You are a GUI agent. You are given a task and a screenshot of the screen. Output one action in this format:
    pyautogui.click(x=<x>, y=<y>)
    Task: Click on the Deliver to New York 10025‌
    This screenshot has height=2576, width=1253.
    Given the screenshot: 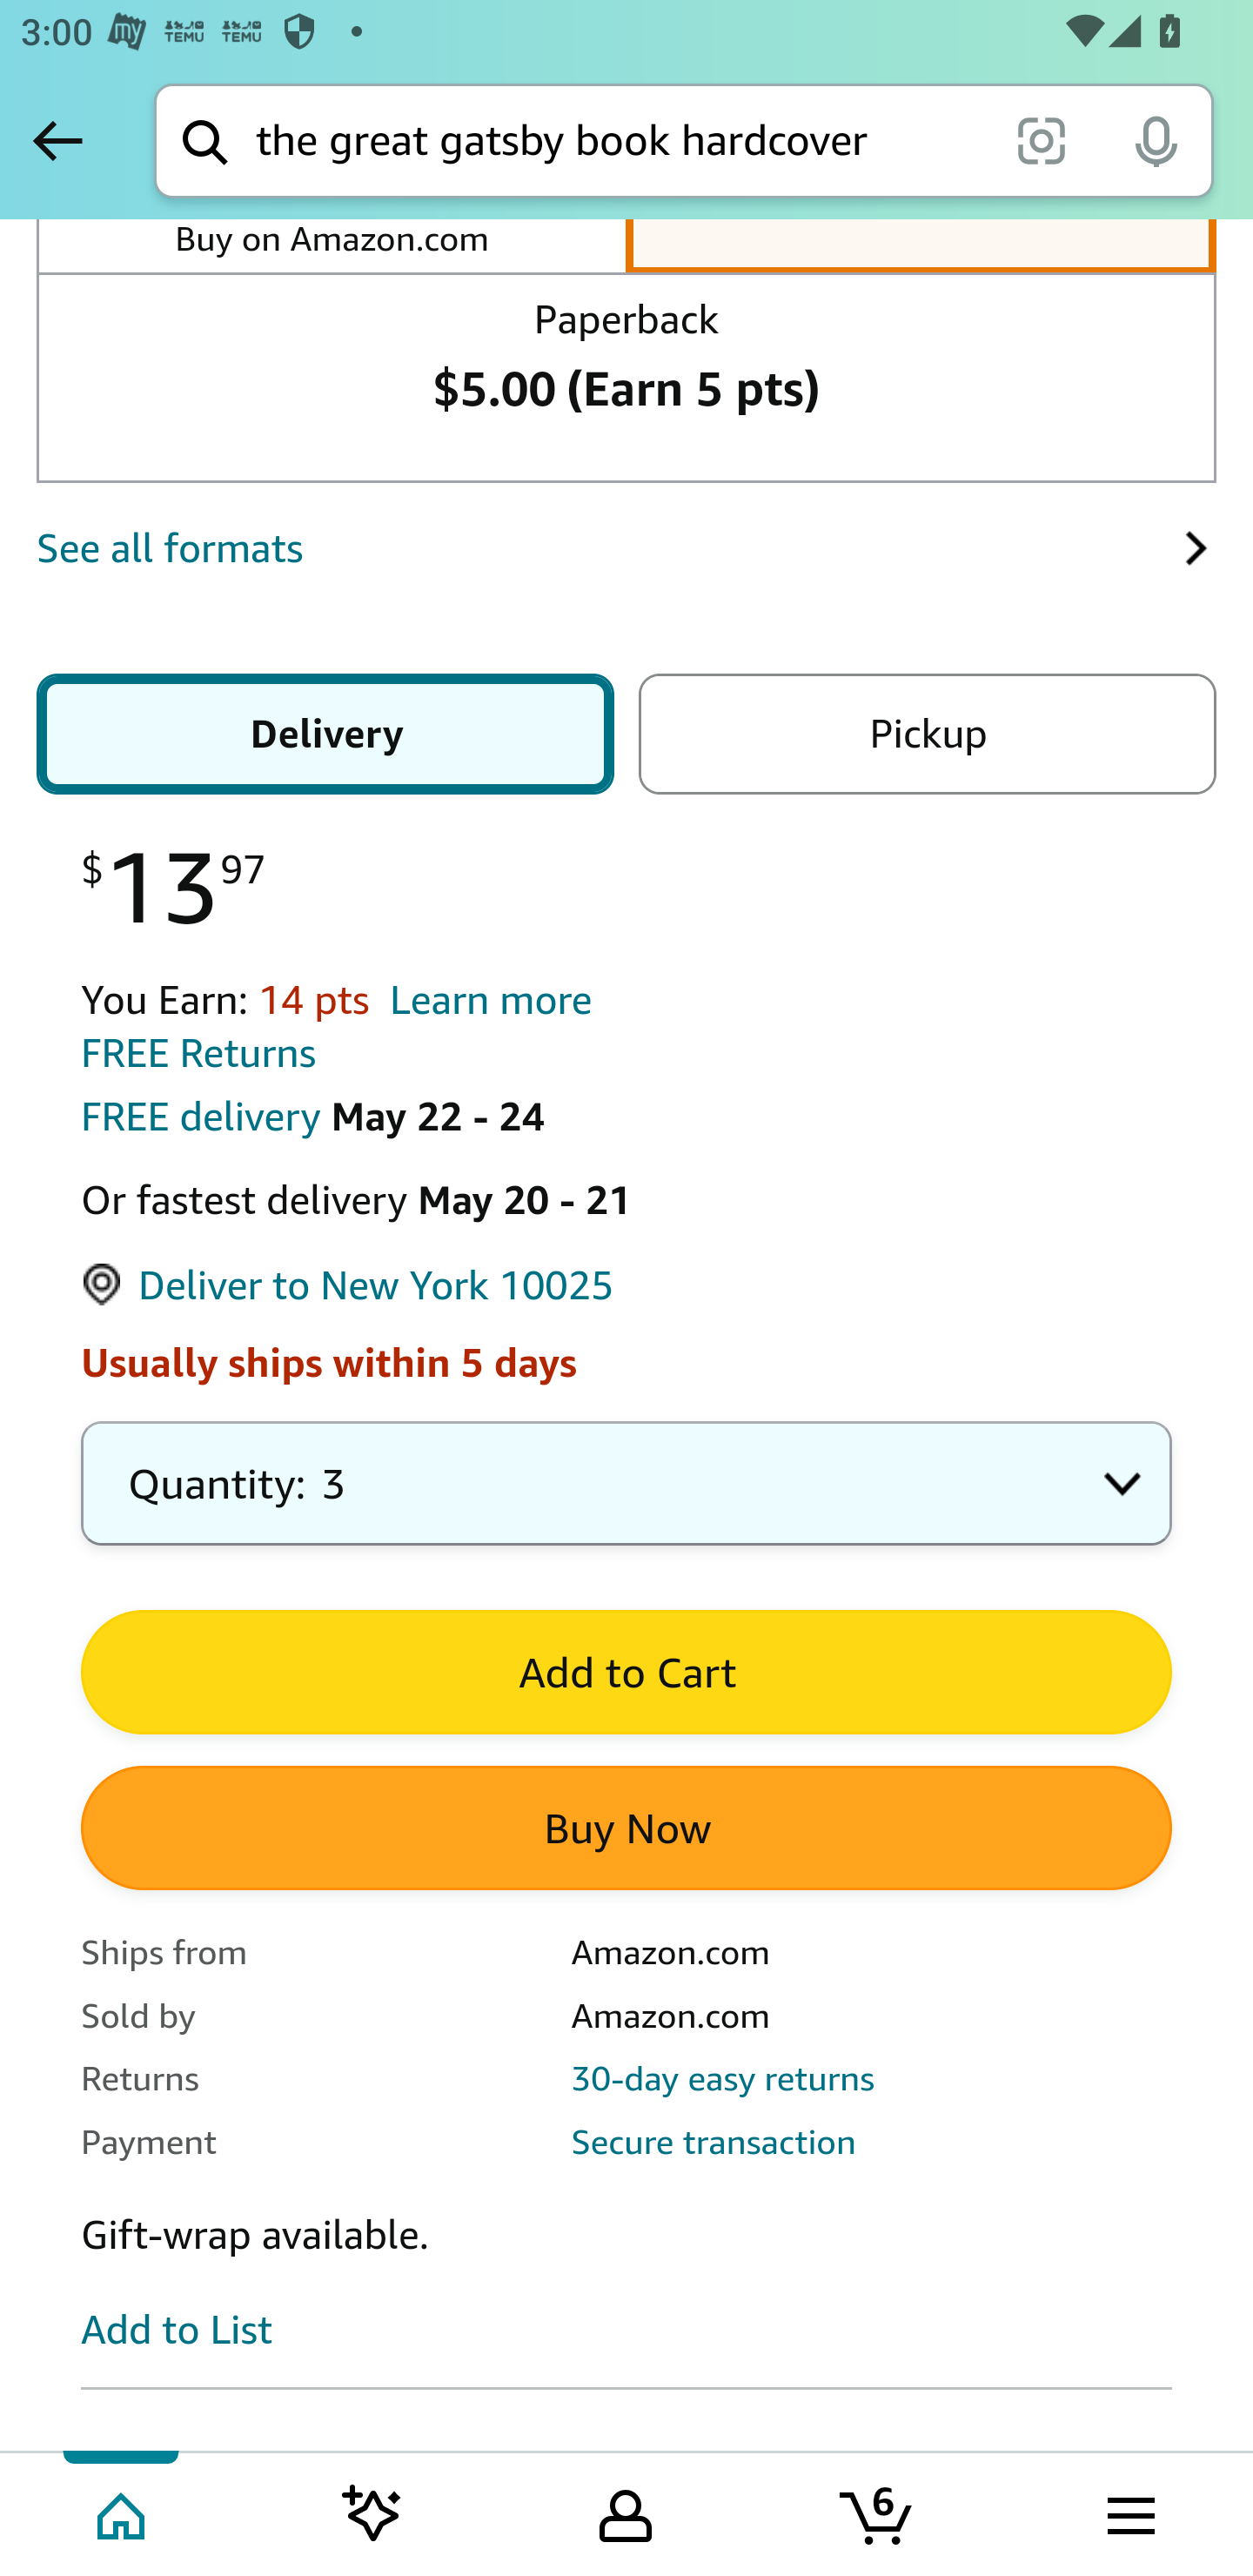 What is the action you would take?
    pyautogui.click(x=348, y=1288)
    